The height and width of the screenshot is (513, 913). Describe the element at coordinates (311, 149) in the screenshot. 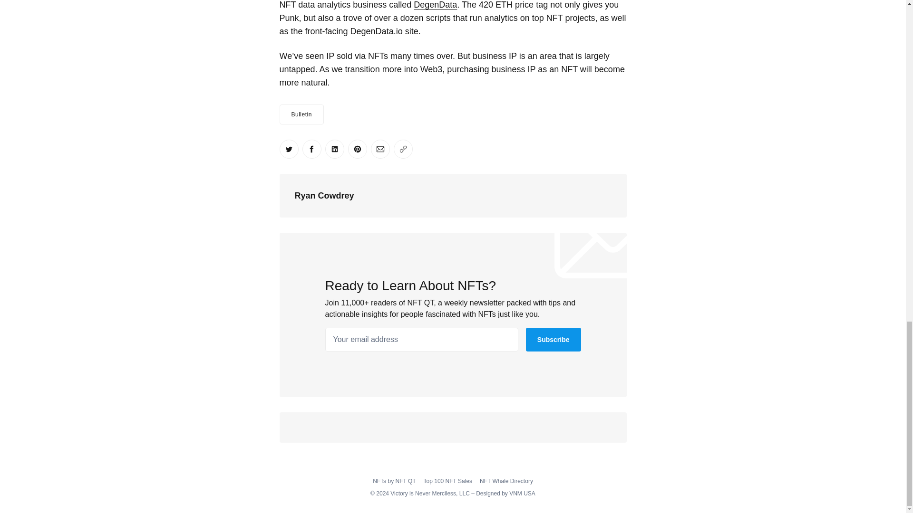

I see `Share on Facebook` at that location.